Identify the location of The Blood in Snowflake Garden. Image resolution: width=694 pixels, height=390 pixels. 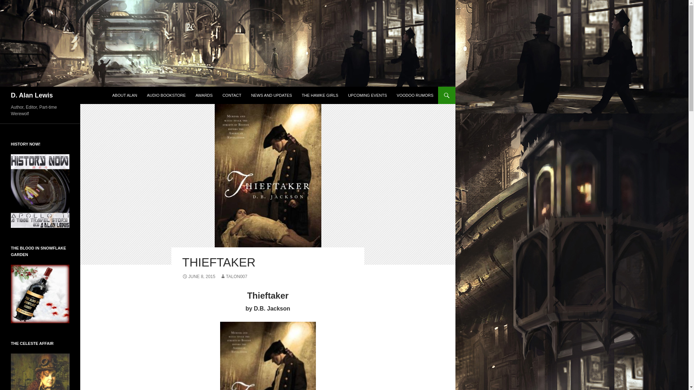
(40, 293).